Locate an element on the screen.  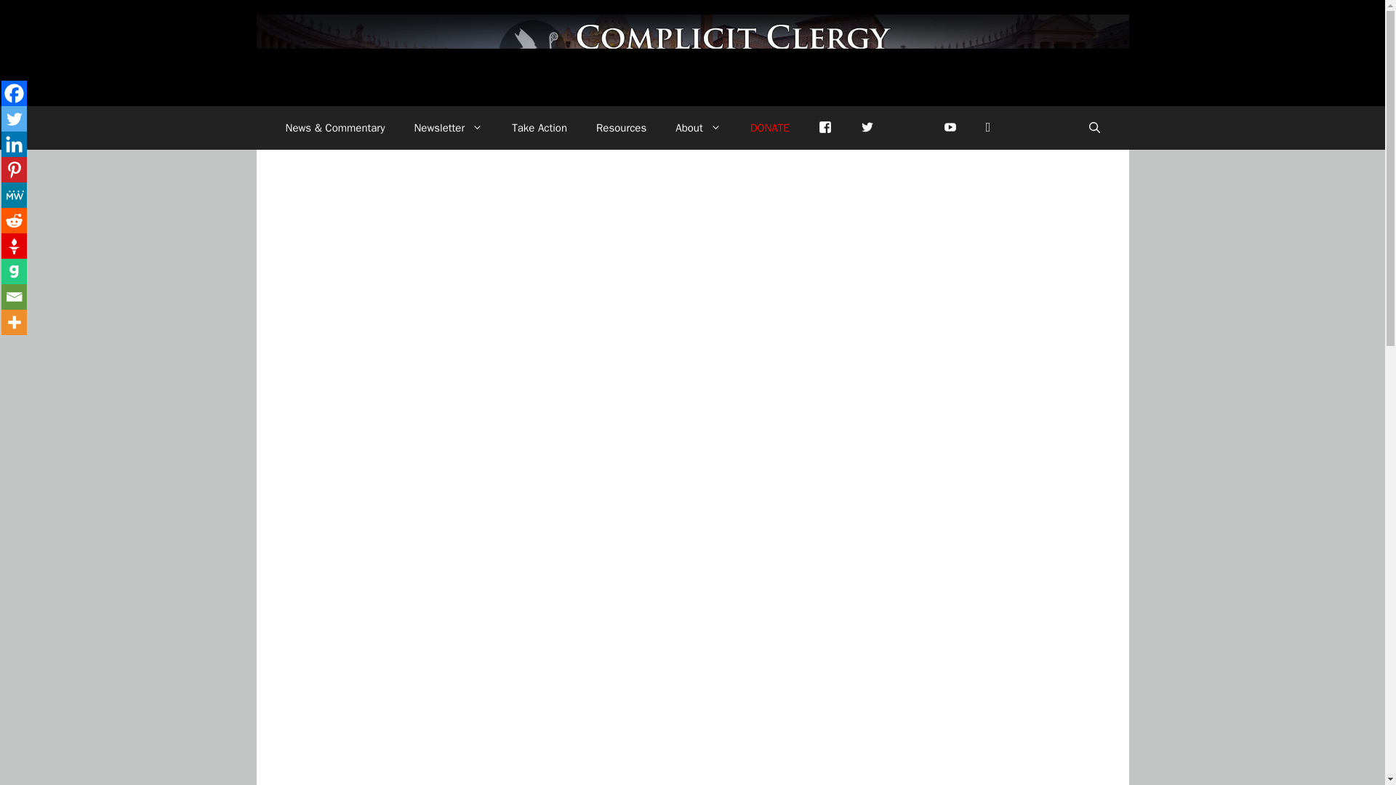
Take Action is located at coordinates (539, 128).